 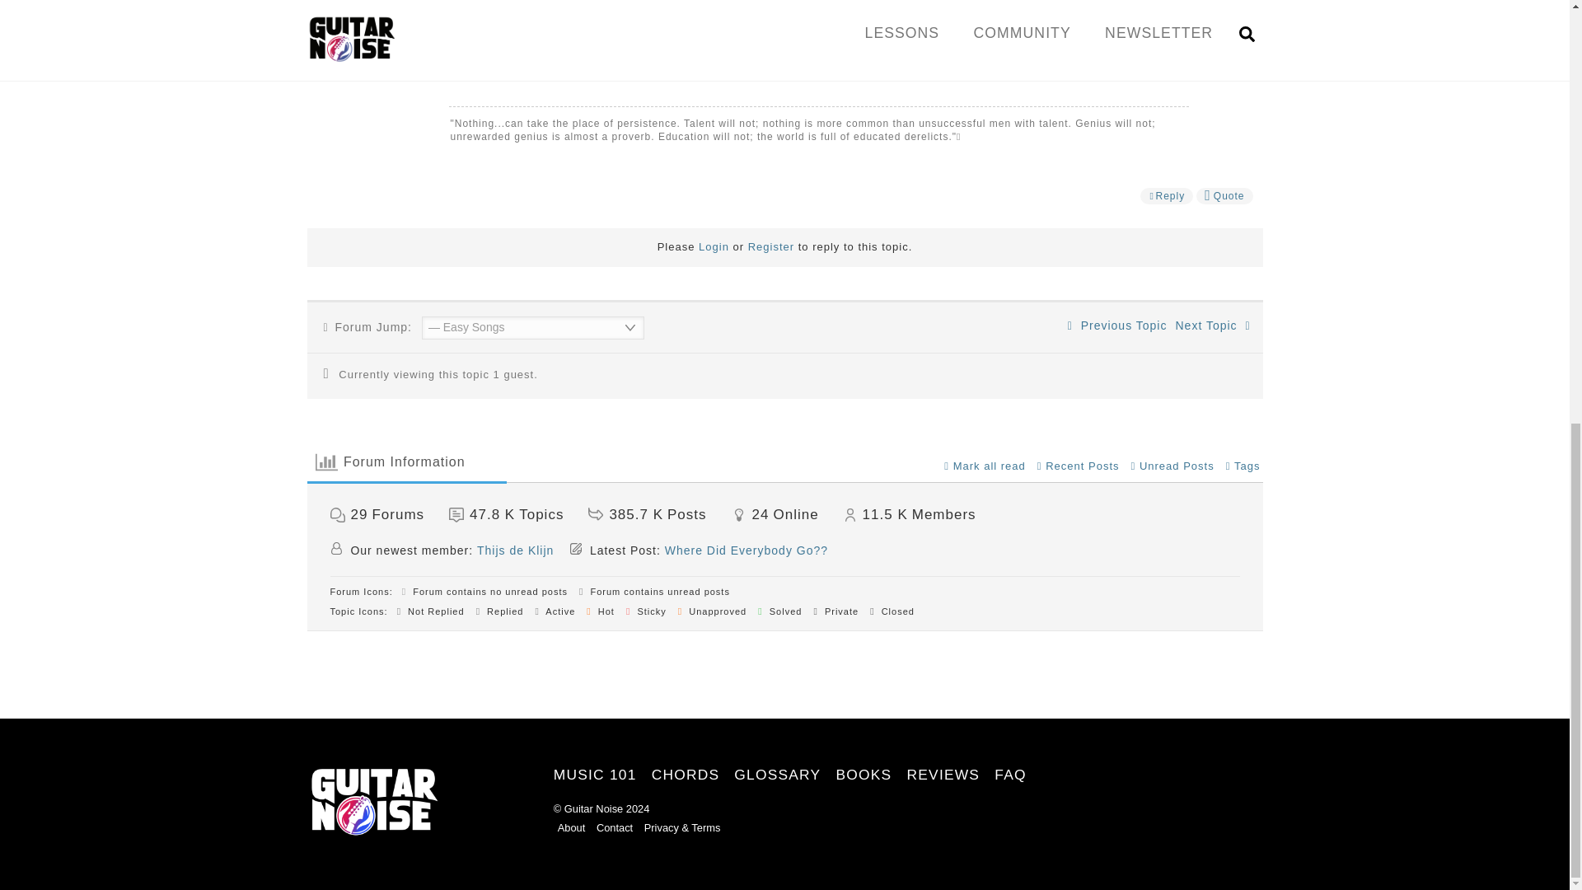 What do you see at coordinates (771, 246) in the screenshot?
I see `Register` at bounding box center [771, 246].